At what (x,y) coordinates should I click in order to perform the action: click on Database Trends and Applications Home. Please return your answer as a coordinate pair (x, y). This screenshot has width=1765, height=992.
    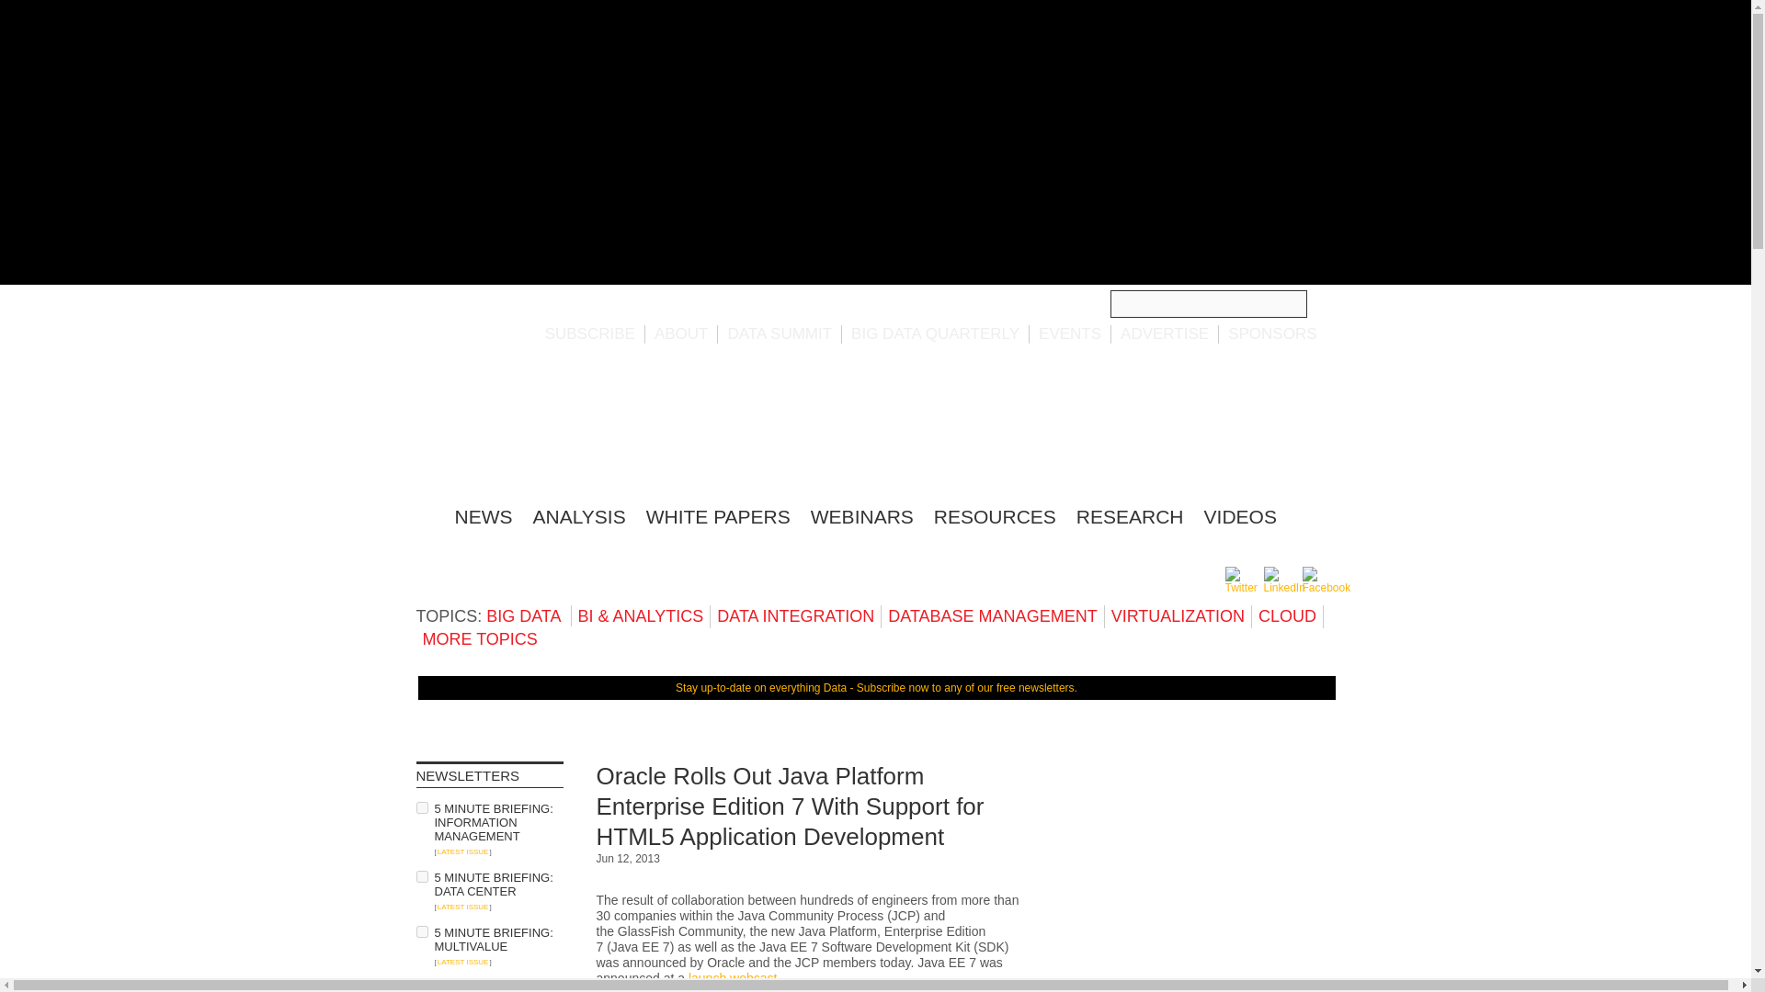
    Looking at the image, I should click on (425, 513).